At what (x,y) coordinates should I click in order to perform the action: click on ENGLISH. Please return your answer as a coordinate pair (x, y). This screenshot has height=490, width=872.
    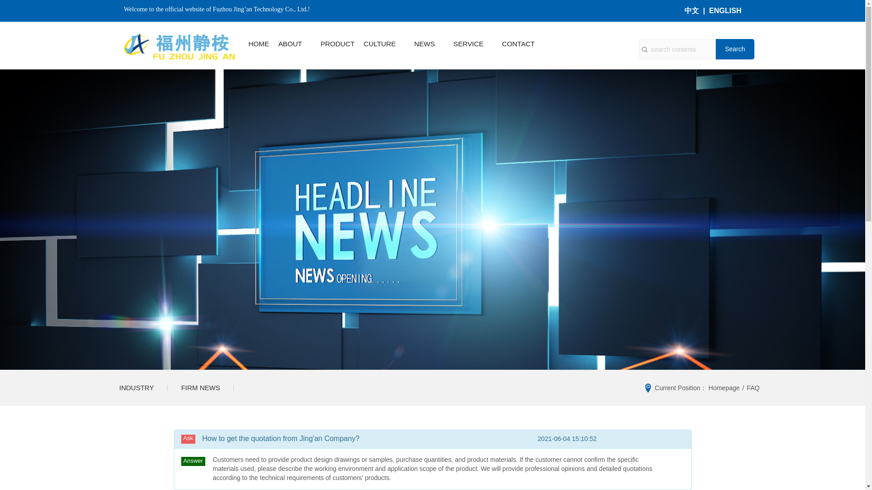
    Looking at the image, I should click on (725, 11).